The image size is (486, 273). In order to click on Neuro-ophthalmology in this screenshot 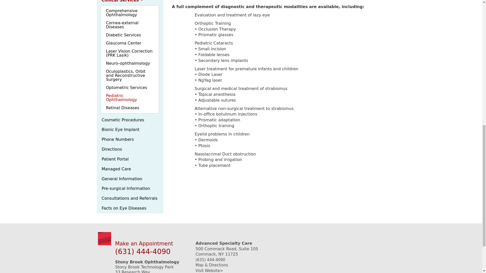, I will do `click(129, 63)`.